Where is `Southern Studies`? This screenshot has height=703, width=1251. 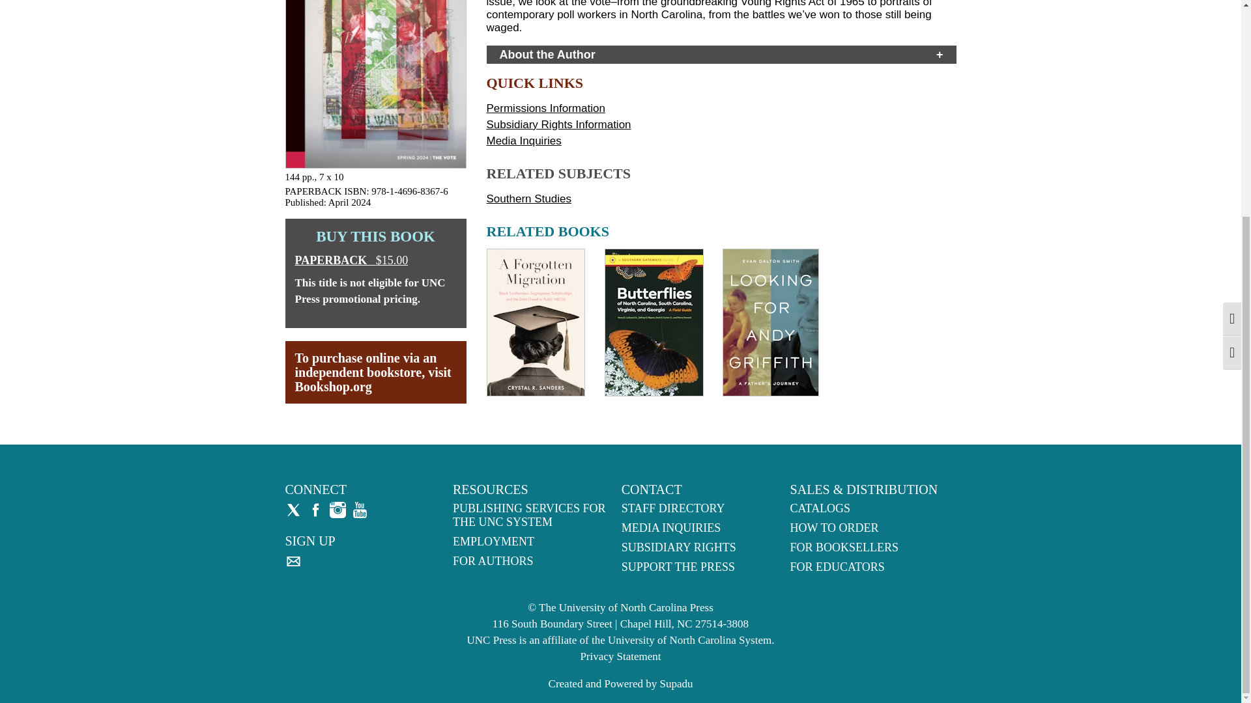
Southern Studies is located at coordinates (528, 199).